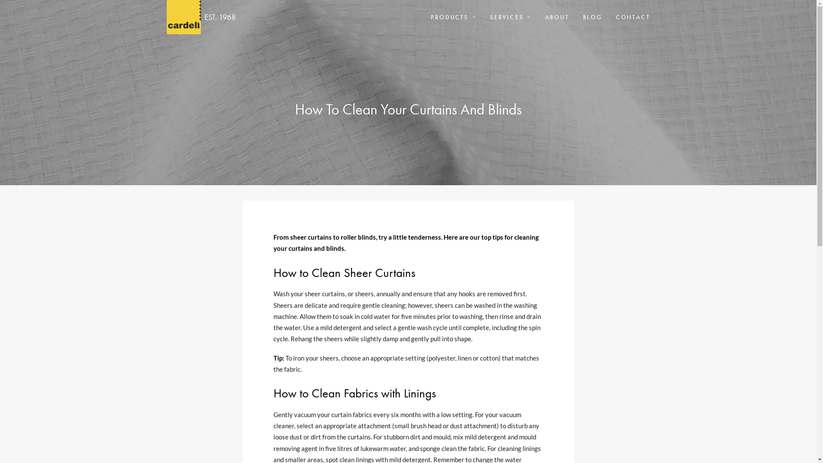  I want to click on CONTACT, so click(630, 17).